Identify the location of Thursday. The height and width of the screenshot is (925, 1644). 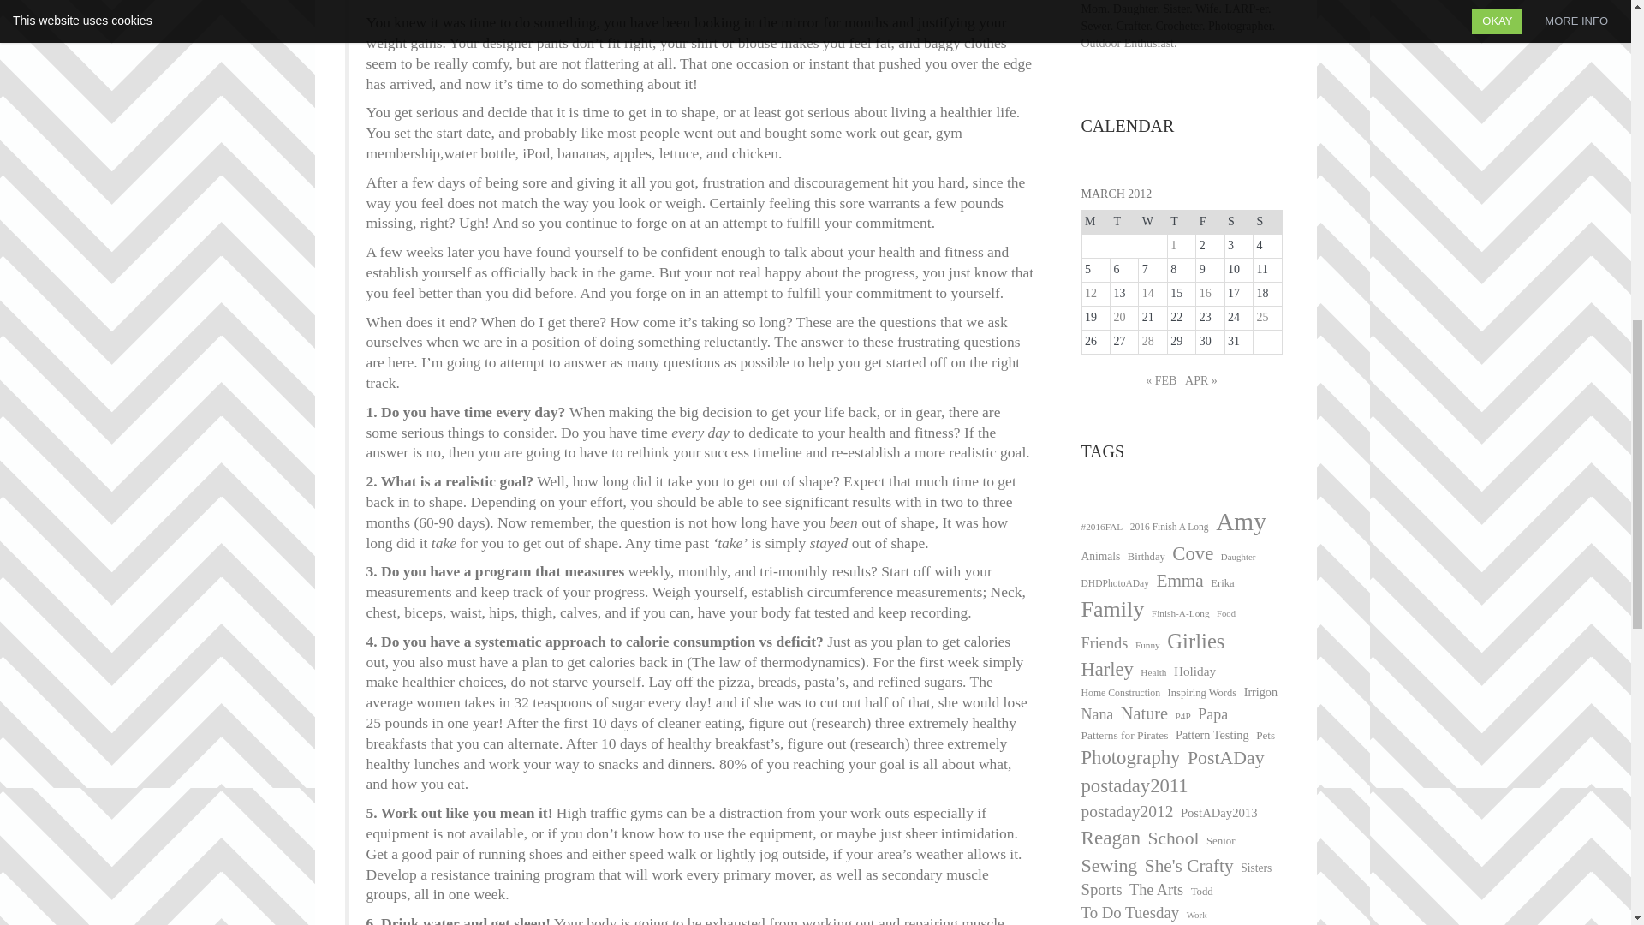
(1181, 222).